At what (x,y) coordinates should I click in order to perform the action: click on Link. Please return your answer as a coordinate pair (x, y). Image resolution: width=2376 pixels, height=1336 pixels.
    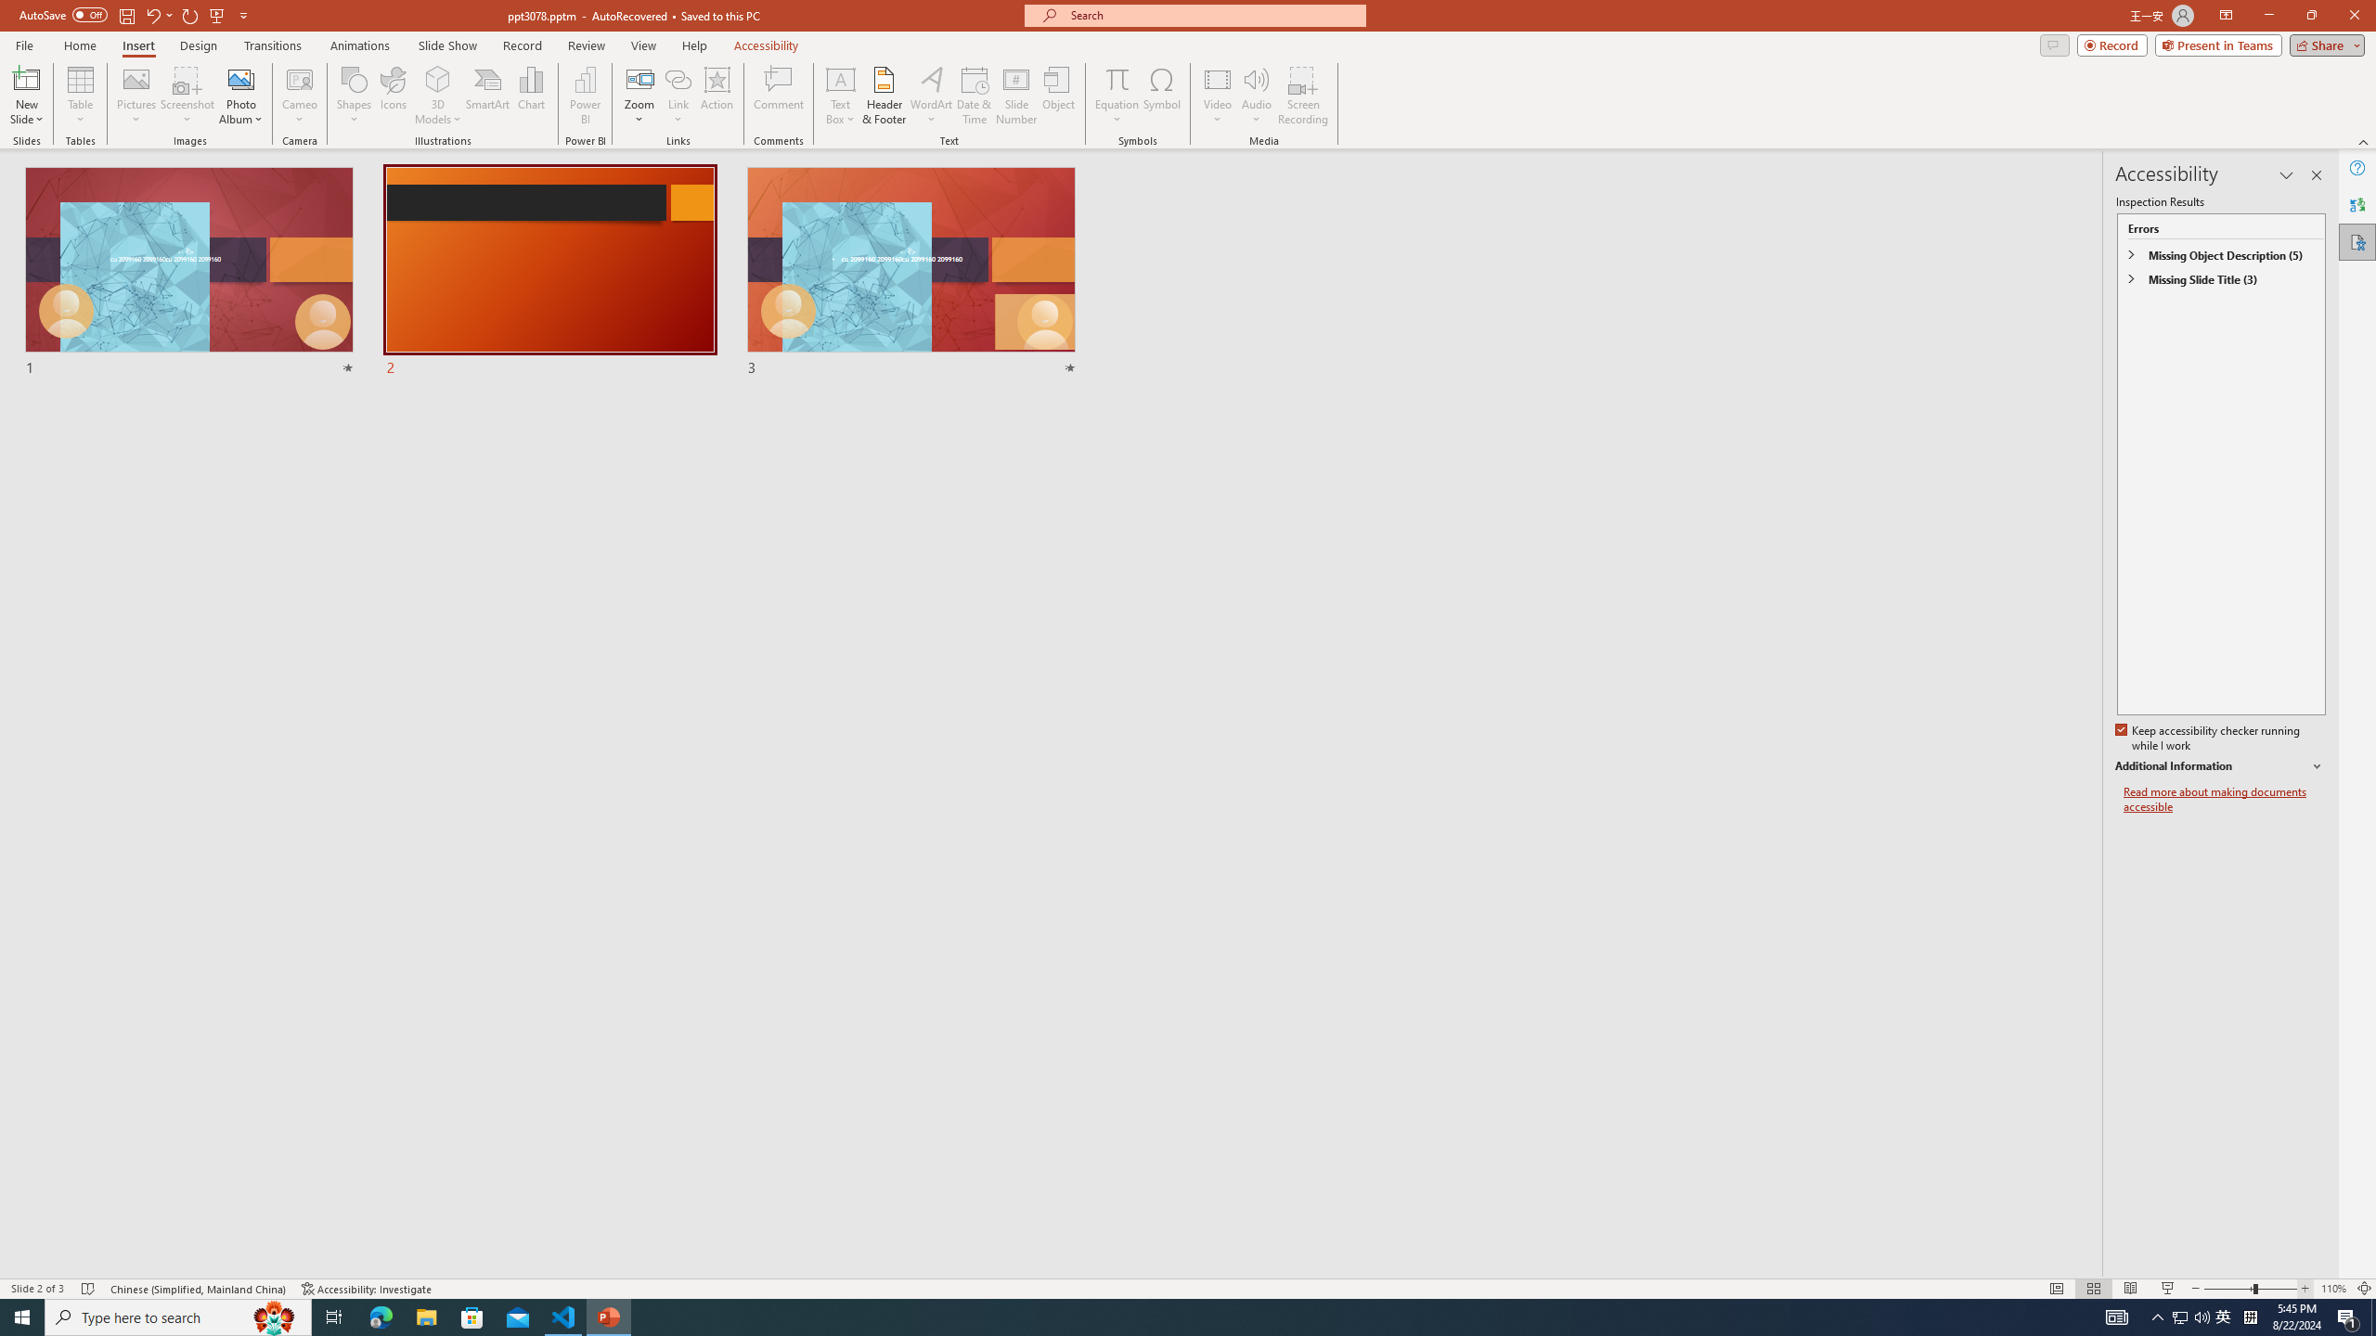
    Looking at the image, I should click on (678, 96).